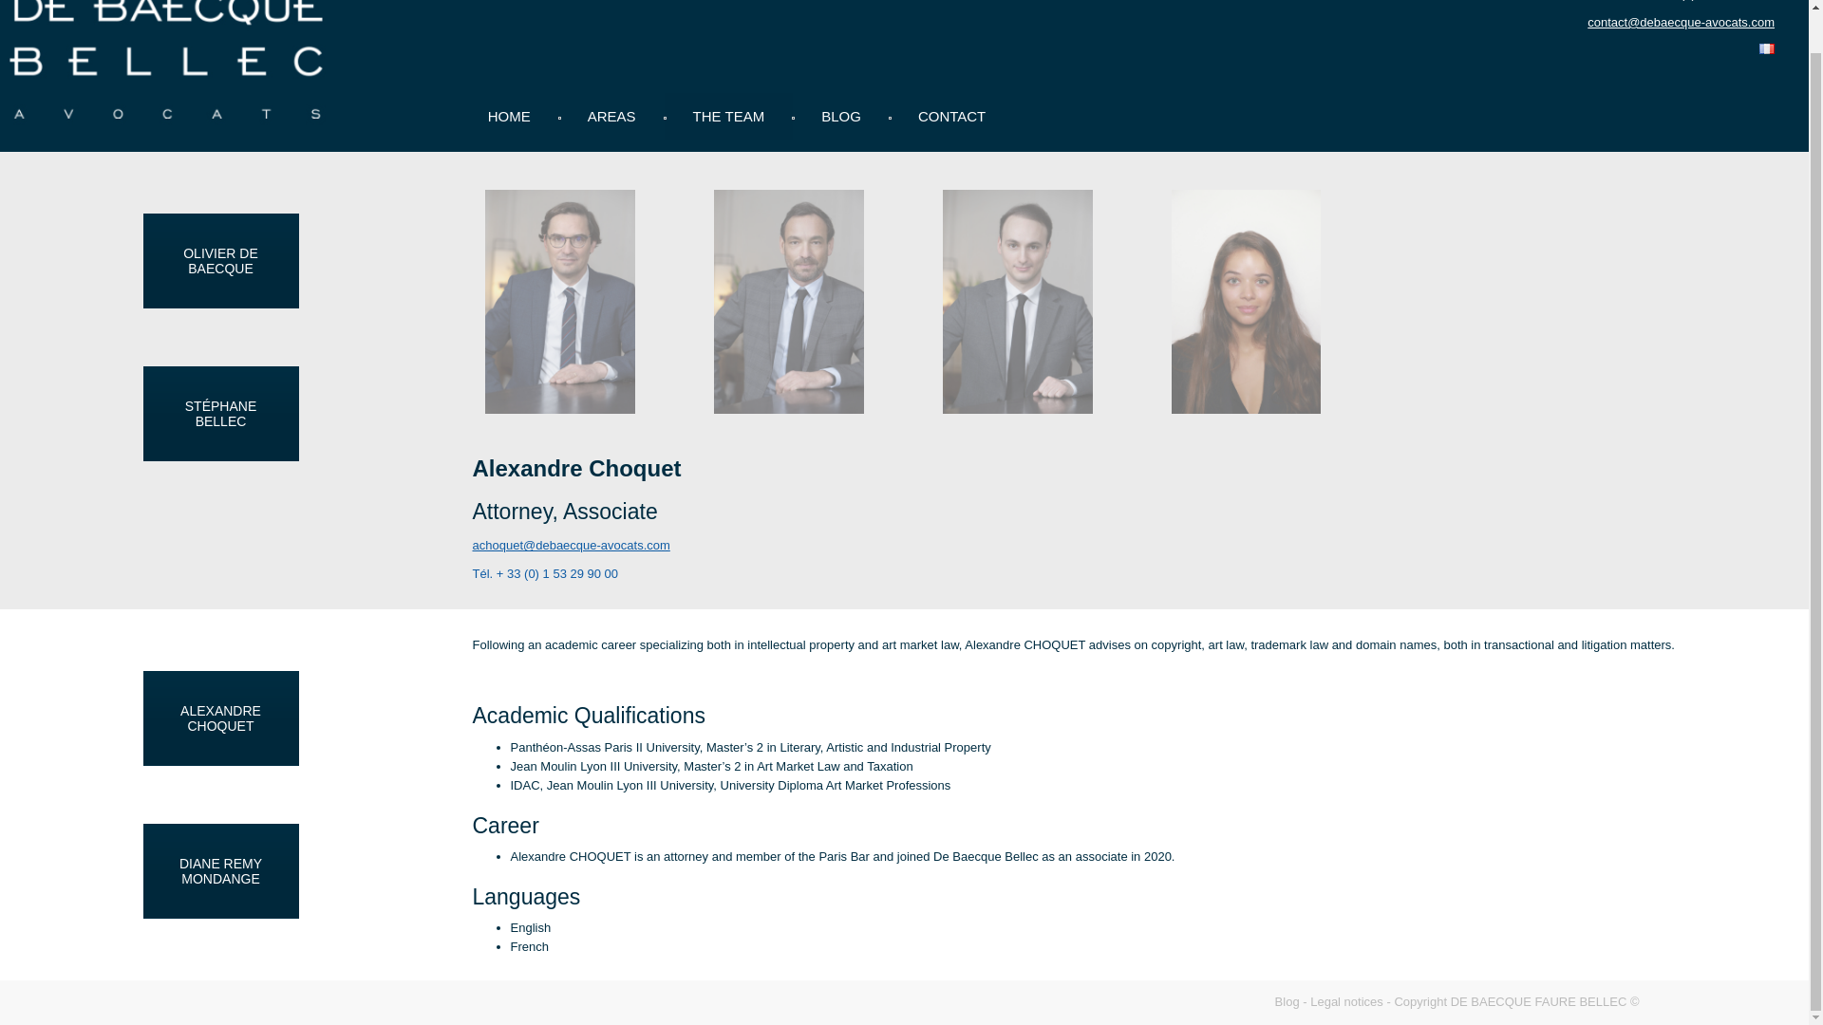  What do you see at coordinates (220, 871) in the screenshot?
I see `DIANE REMY MONDANGE` at bounding box center [220, 871].